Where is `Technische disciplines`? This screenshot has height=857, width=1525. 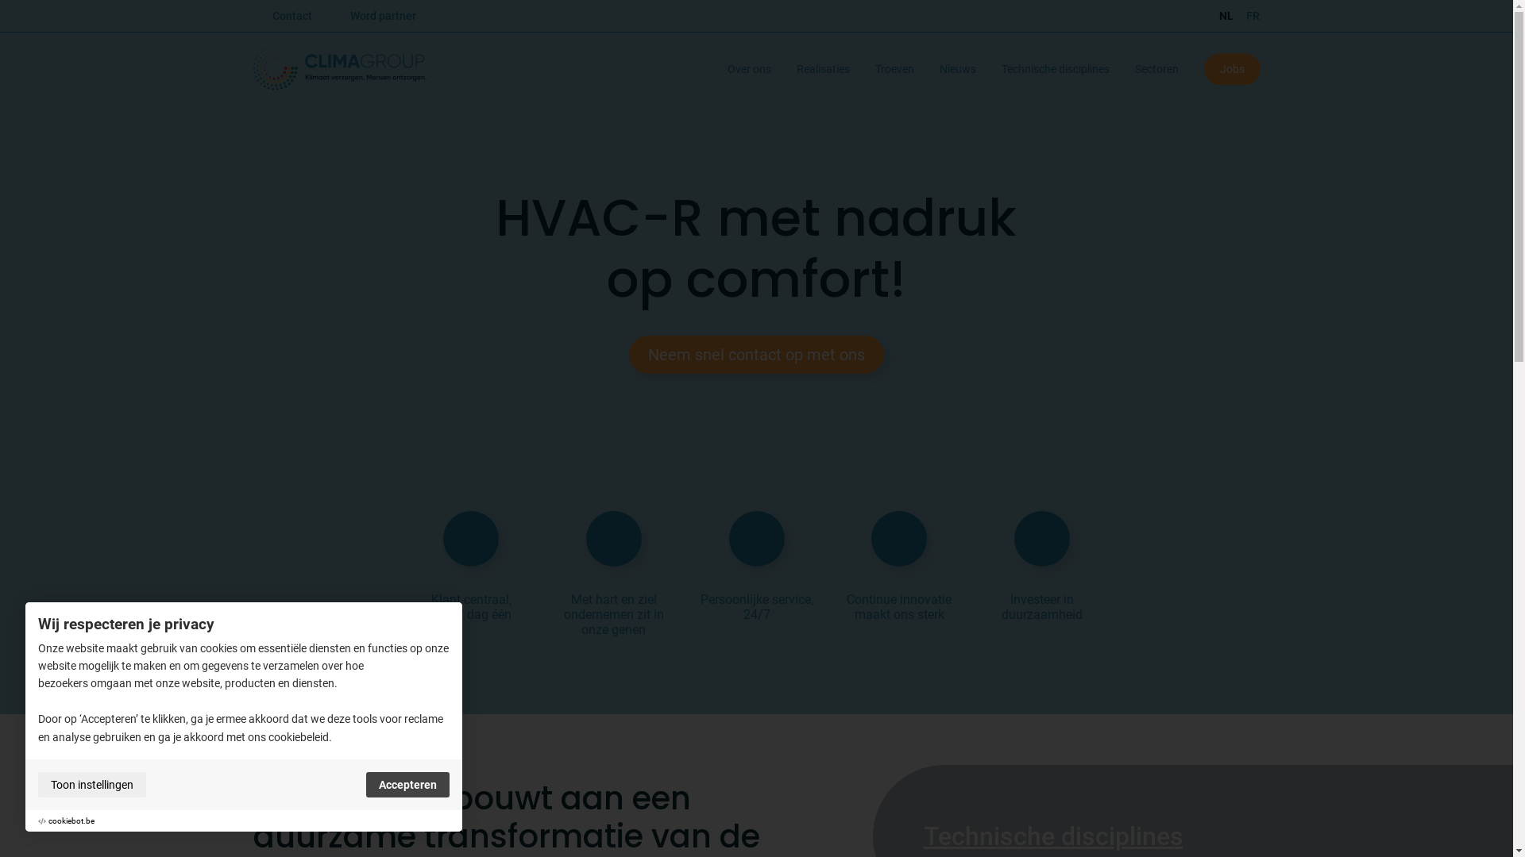
Technische disciplines is located at coordinates (1055, 69).